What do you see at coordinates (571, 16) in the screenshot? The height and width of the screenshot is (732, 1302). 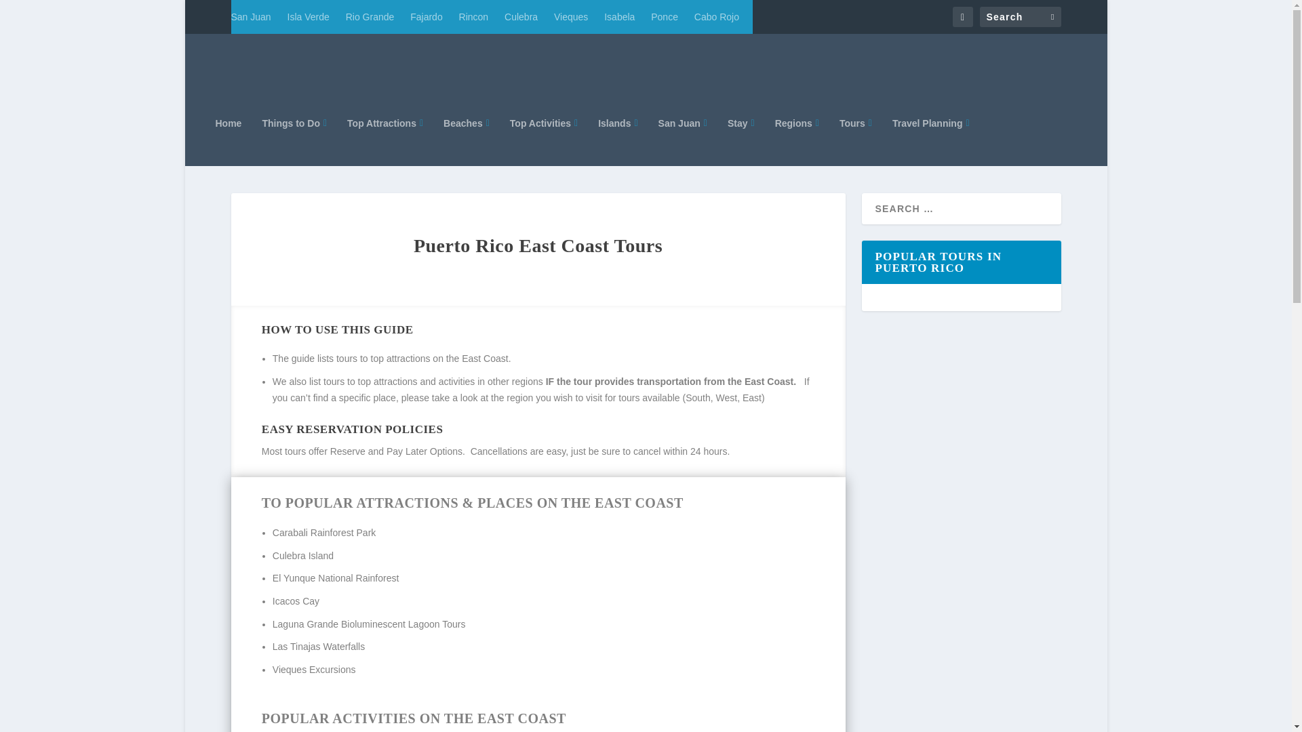 I see `Vieques` at bounding box center [571, 16].